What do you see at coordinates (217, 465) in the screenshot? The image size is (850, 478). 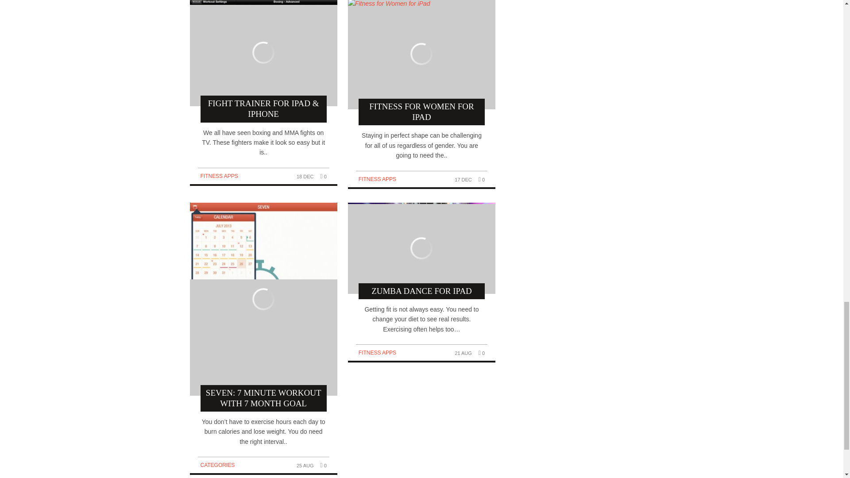 I see `View all posts in Categories` at bounding box center [217, 465].